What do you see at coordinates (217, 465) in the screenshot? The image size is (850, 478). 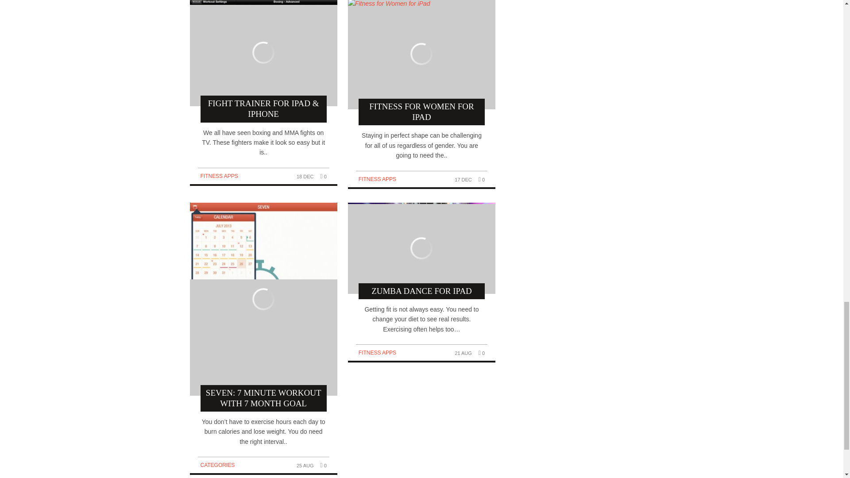 I see `View all posts in Categories` at bounding box center [217, 465].